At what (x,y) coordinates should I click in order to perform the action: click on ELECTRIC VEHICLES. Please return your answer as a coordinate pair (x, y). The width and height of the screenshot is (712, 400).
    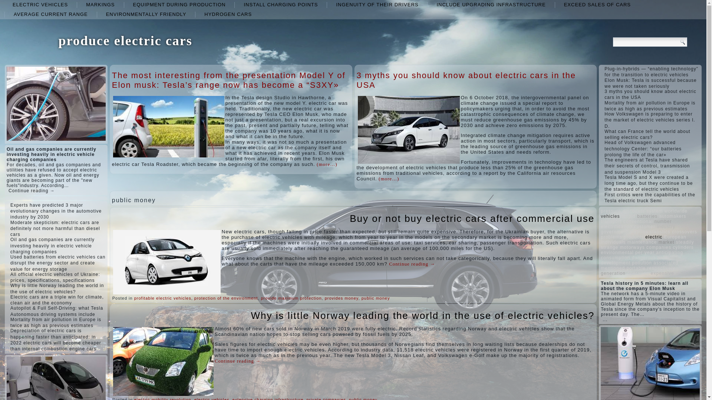
    Looking at the image, I should click on (40, 4).